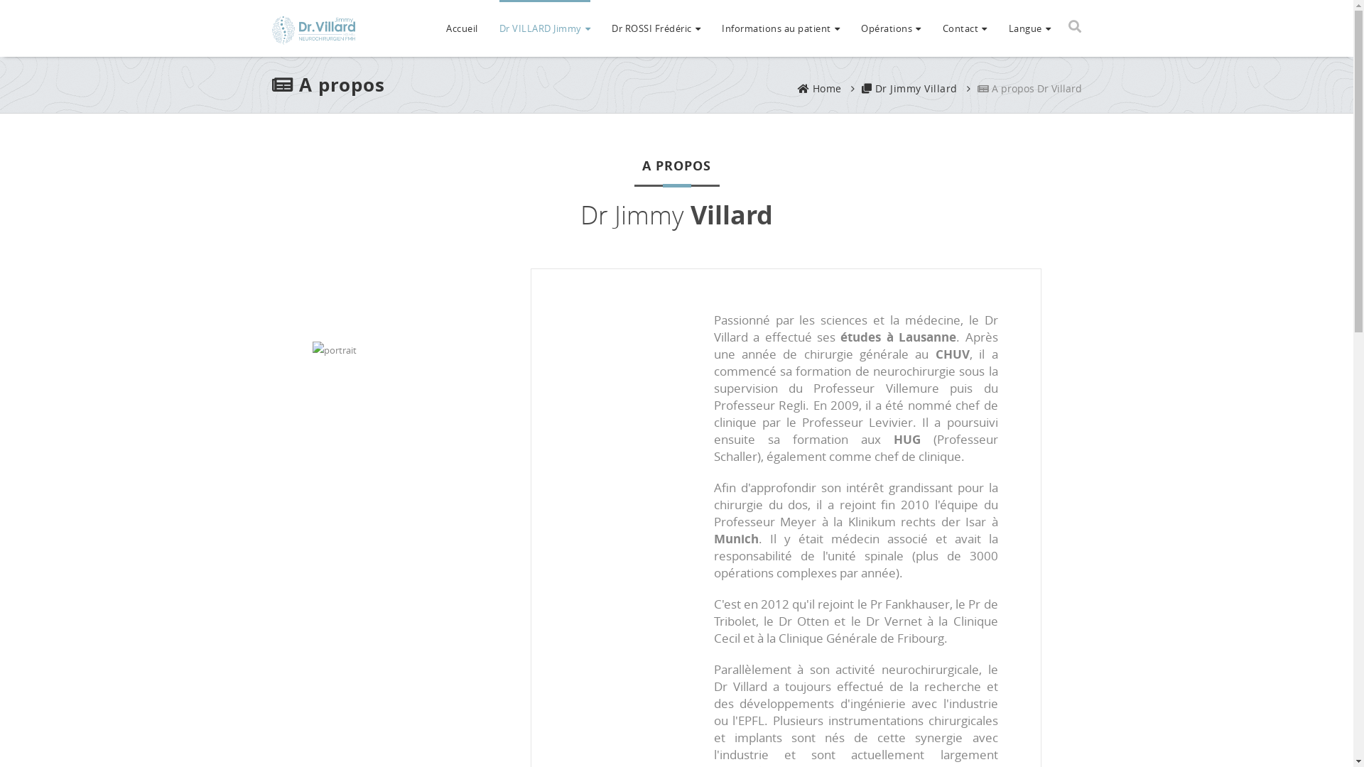 The image size is (1364, 767). What do you see at coordinates (781, 27) in the screenshot?
I see `Informations au patient` at bounding box center [781, 27].